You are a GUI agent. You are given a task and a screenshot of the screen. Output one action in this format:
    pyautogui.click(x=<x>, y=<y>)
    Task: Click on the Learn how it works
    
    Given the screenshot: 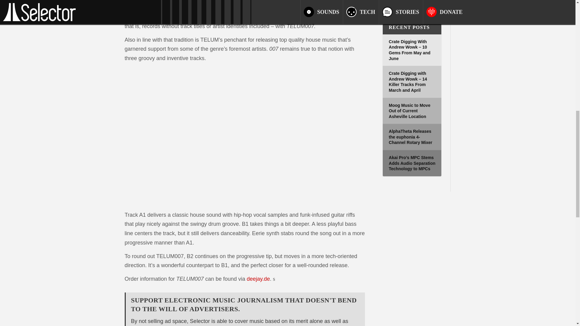 What is the action you would take?
    pyautogui.click(x=181, y=3)
    